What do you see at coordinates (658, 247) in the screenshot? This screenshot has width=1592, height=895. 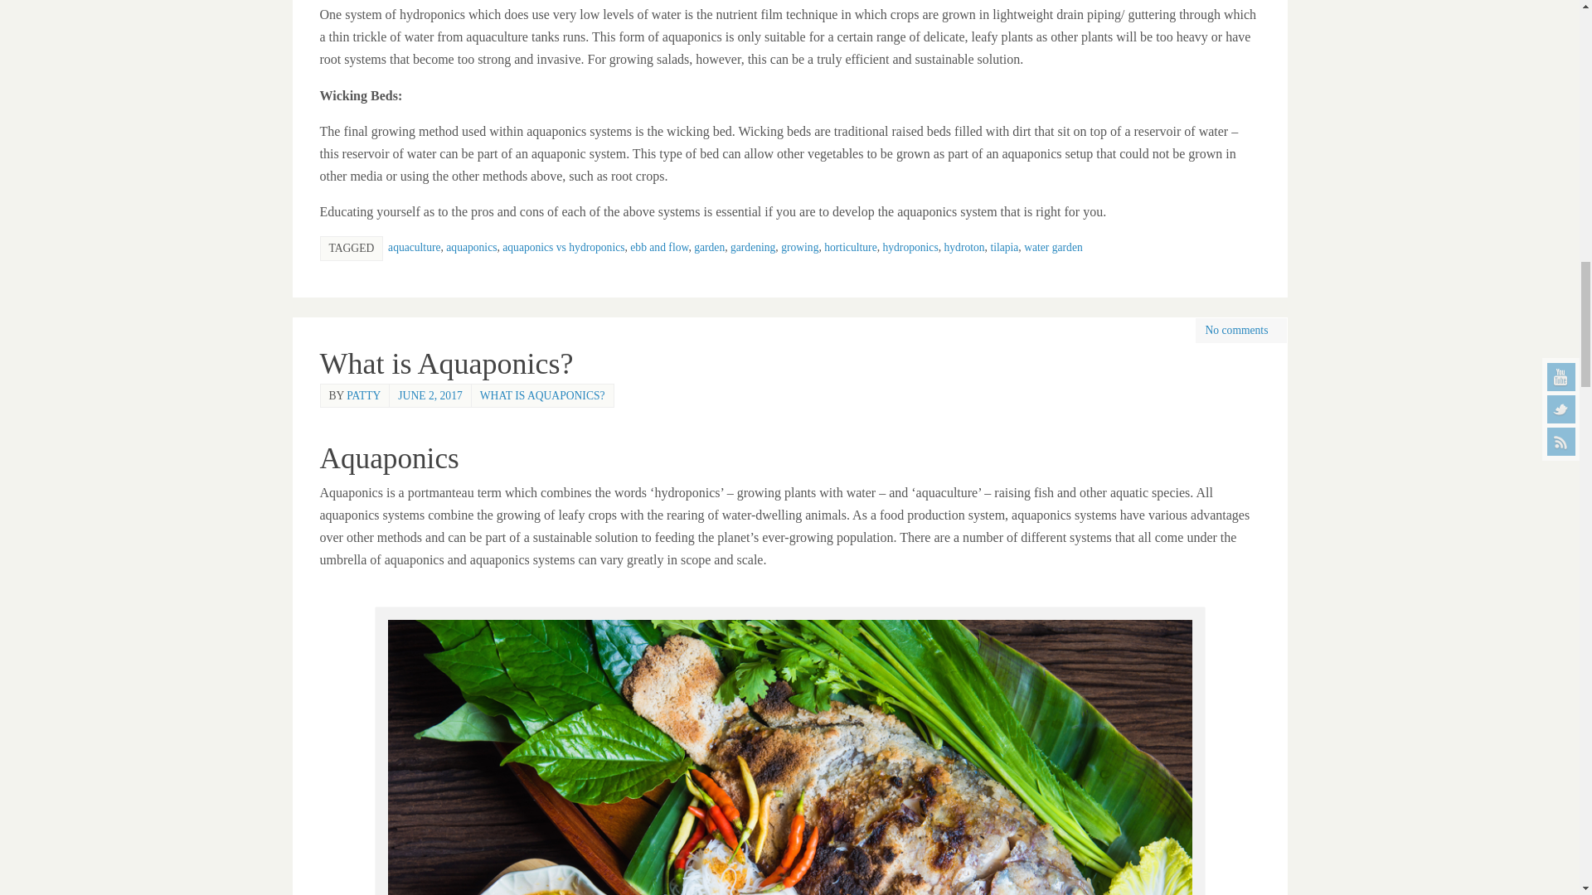 I see `ebb and flow` at bounding box center [658, 247].